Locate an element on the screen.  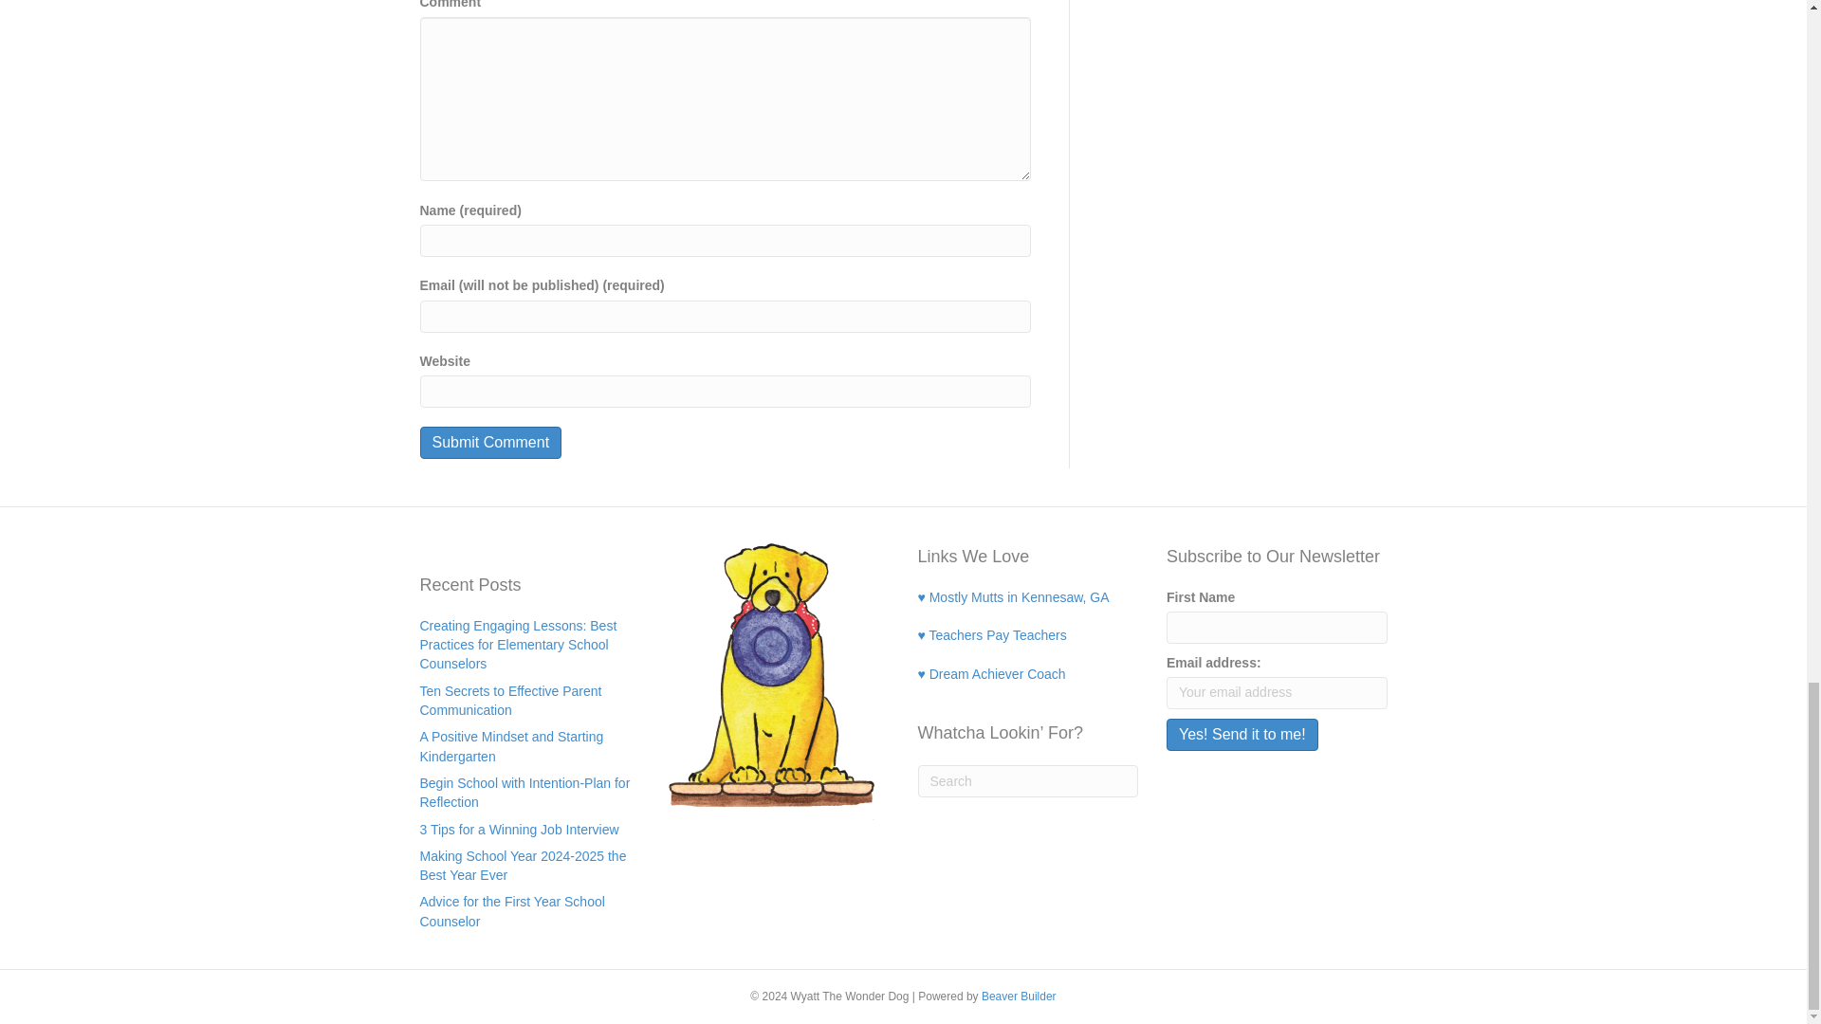
Submit Comment is located at coordinates (489, 442).